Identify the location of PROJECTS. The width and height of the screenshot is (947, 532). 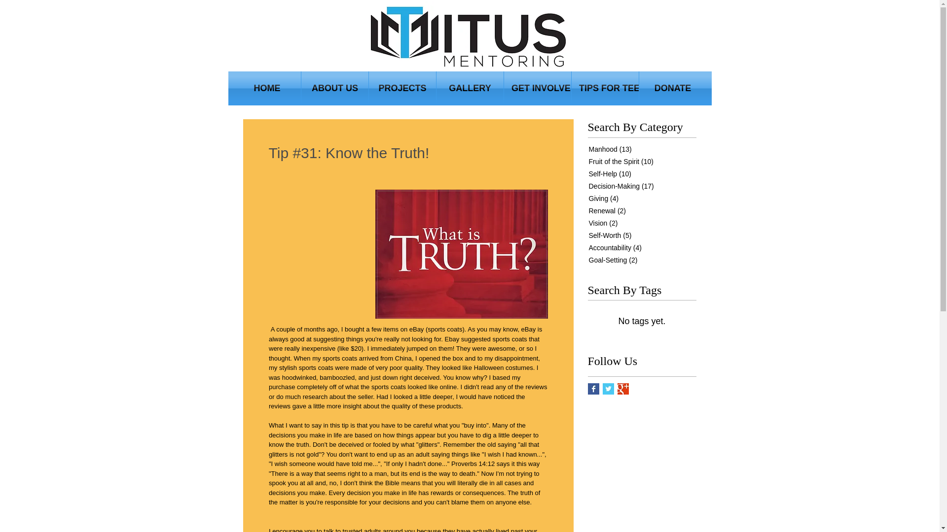
(402, 88).